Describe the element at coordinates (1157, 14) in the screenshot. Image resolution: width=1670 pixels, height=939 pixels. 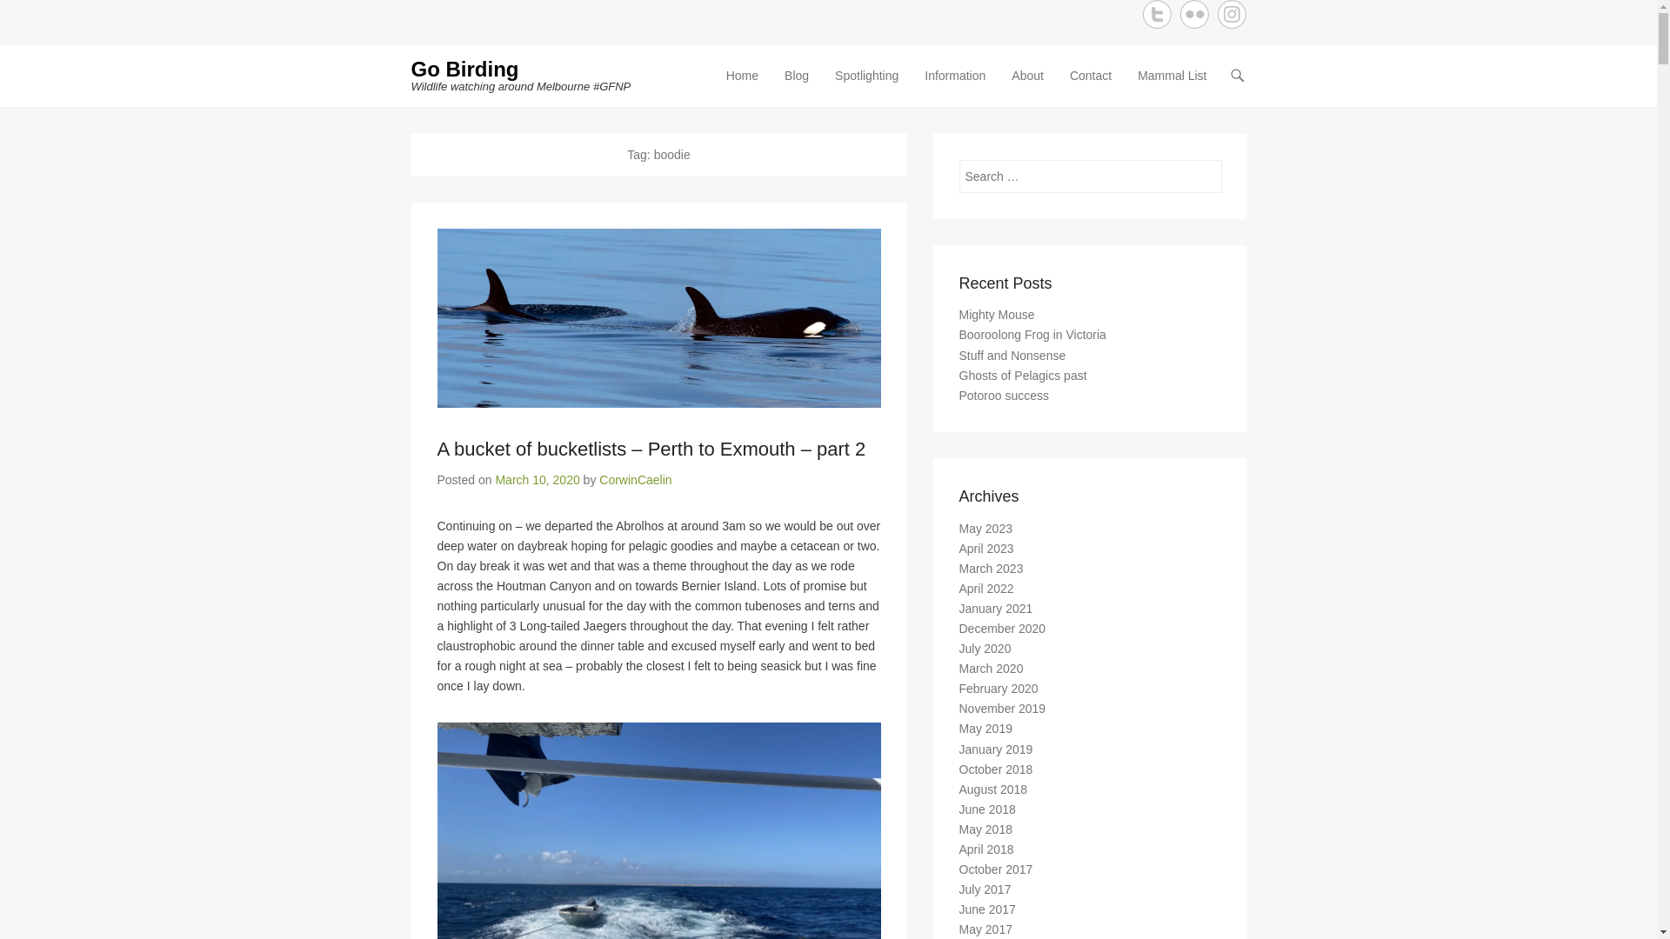
I see `Twitter` at that location.